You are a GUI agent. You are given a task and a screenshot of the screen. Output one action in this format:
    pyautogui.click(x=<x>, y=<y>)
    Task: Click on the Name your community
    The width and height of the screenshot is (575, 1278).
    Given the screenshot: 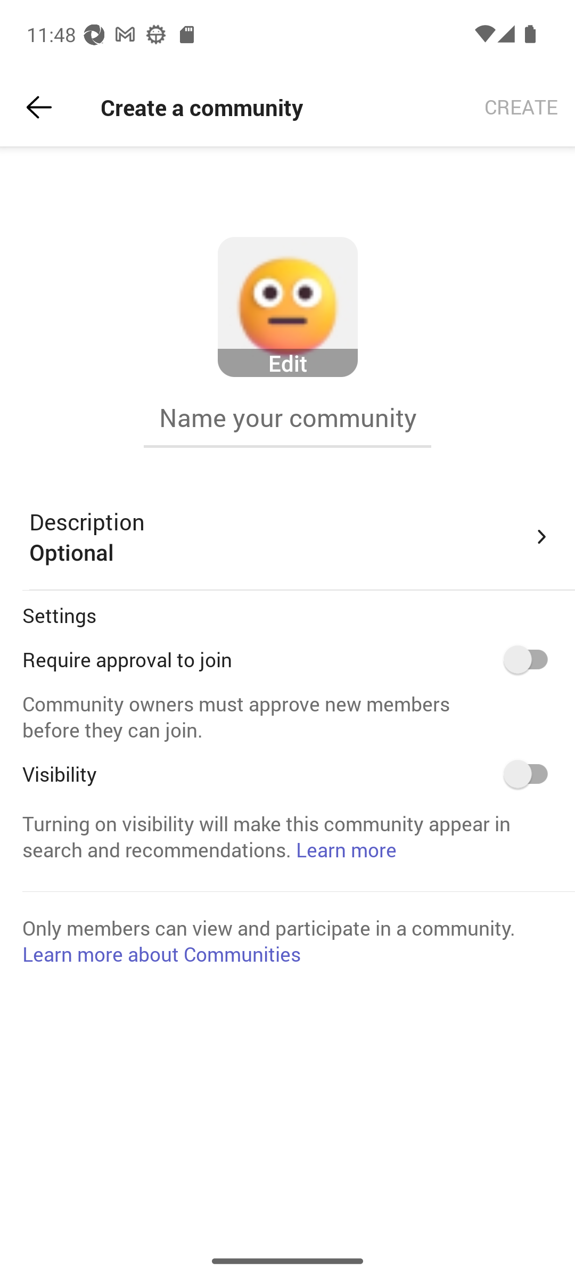 What is the action you would take?
    pyautogui.click(x=287, y=417)
    